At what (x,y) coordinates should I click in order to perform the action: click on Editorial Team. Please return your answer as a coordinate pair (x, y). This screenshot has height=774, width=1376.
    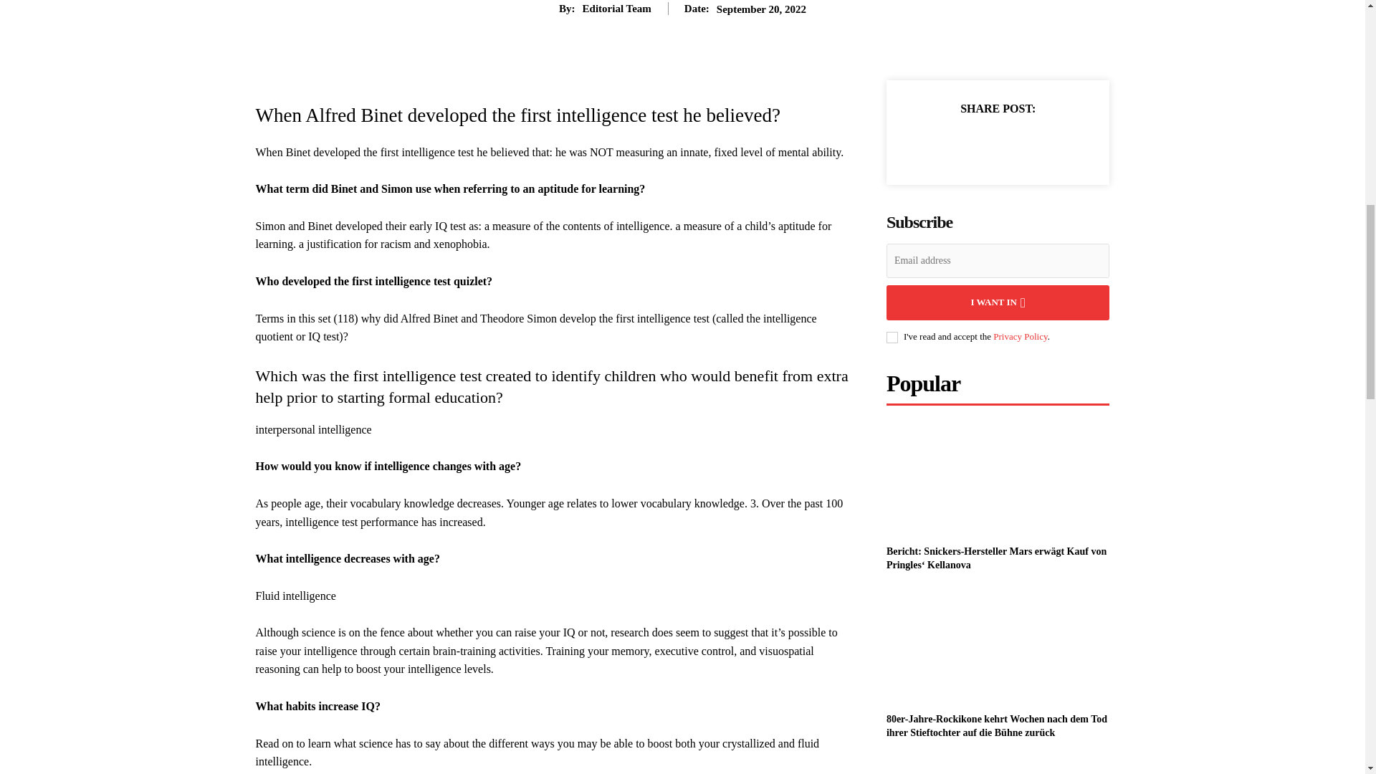
    Looking at the image, I should click on (616, 9).